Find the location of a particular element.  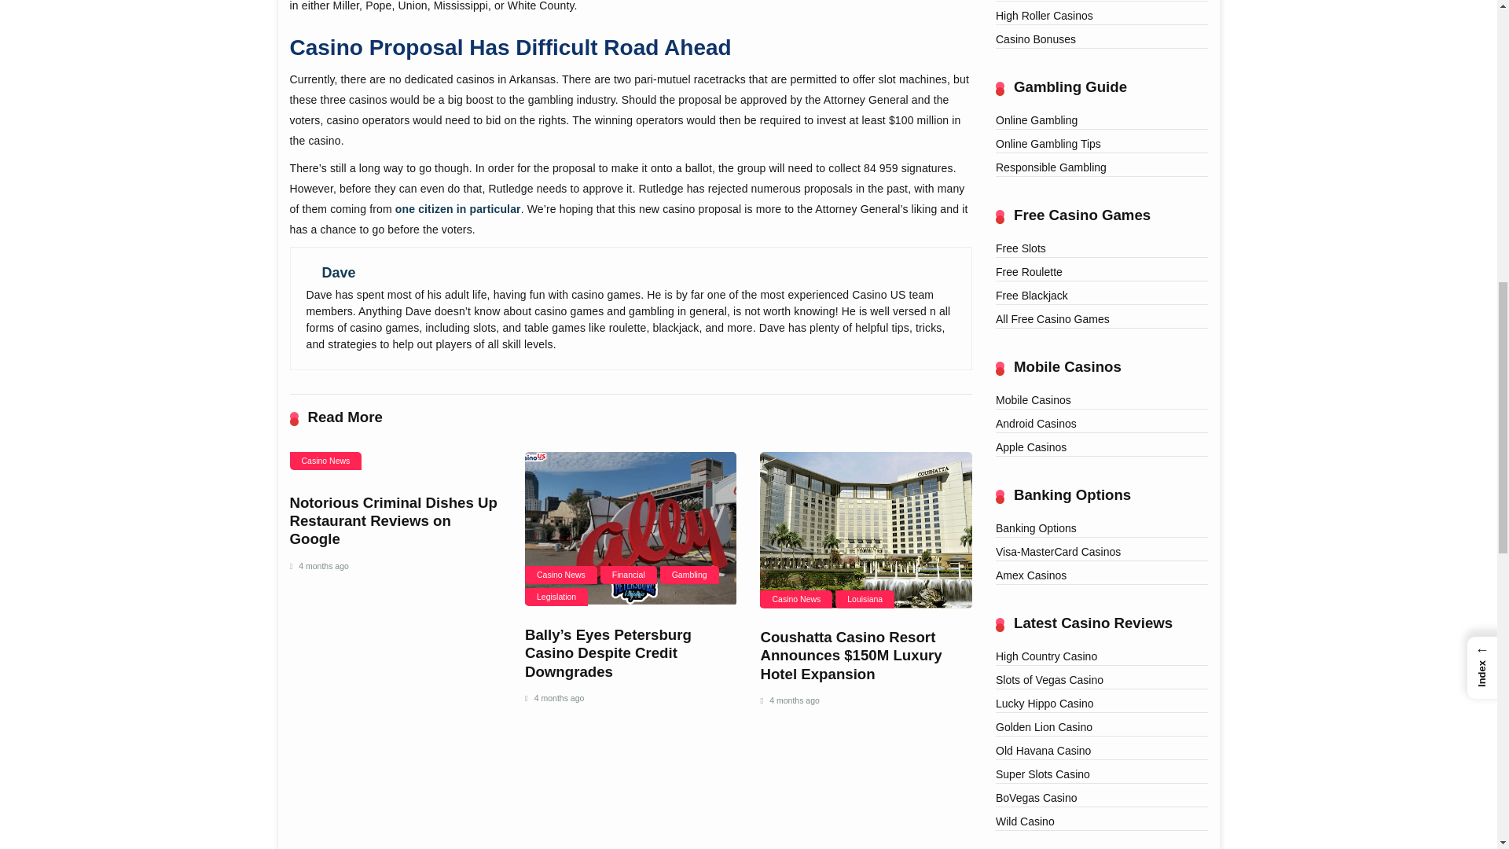

one citizen in particular is located at coordinates (457, 209).